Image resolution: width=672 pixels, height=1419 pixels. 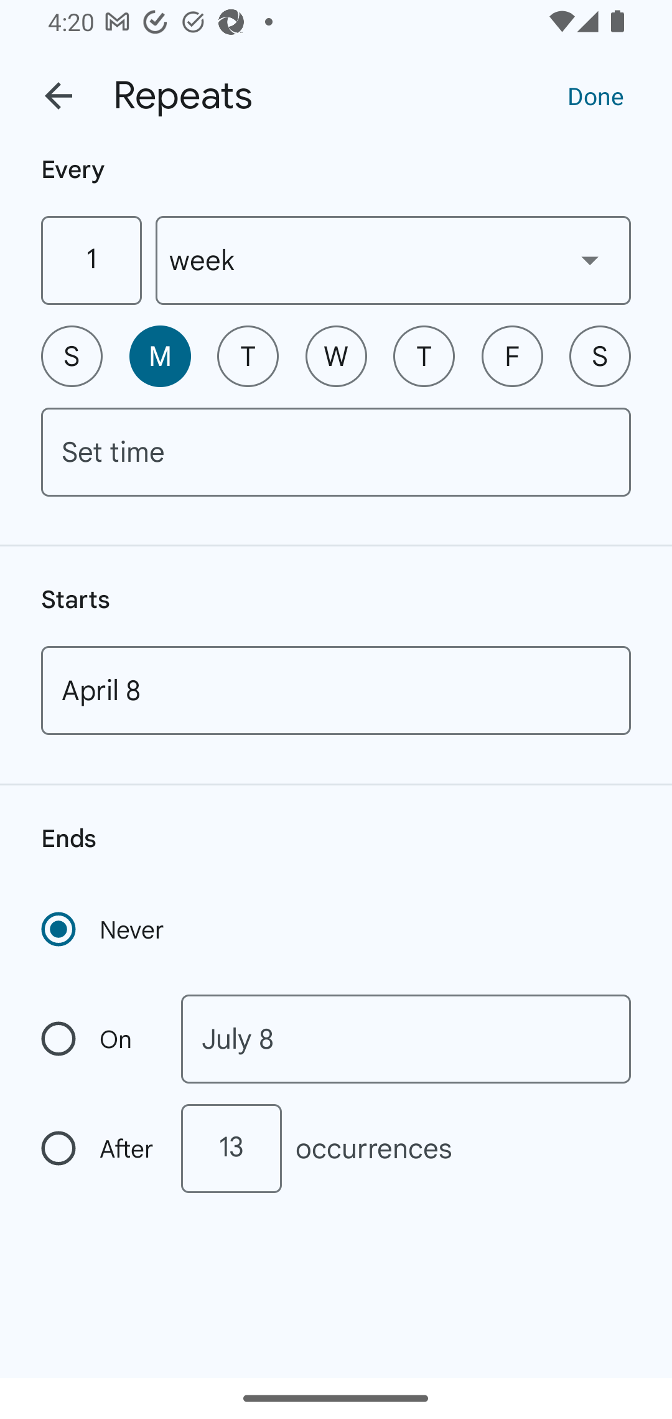 I want to click on July 8, so click(x=406, y=1039).